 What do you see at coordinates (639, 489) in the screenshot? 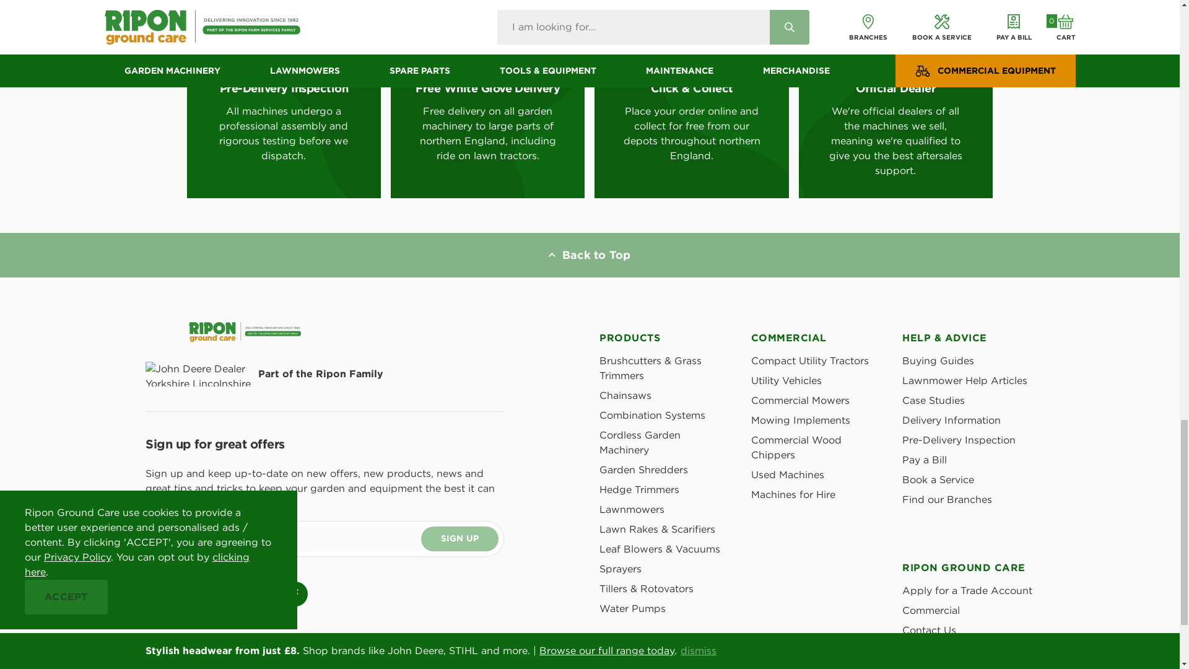
I see `Hedge Trimmers` at bounding box center [639, 489].